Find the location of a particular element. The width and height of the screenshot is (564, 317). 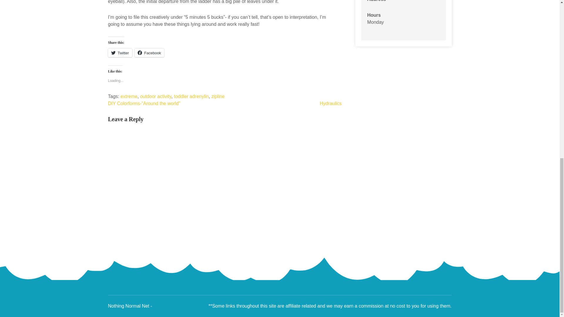

zipline is located at coordinates (218, 96).